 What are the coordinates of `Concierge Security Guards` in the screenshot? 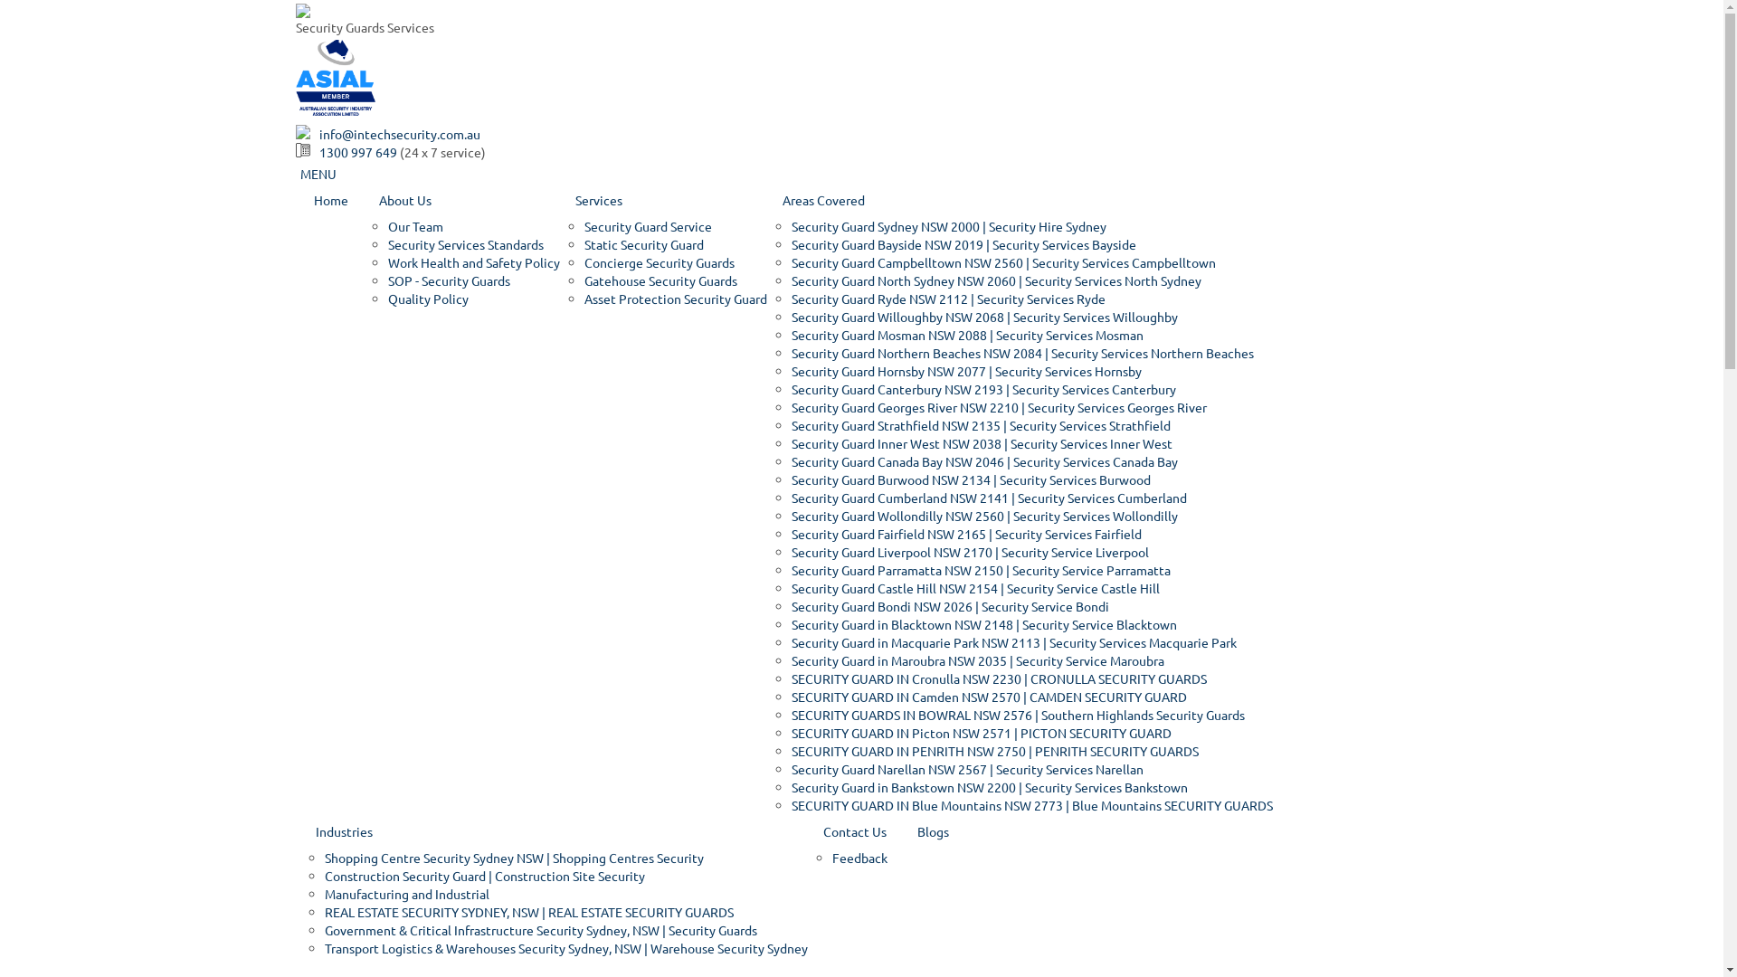 It's located at (660, 262).